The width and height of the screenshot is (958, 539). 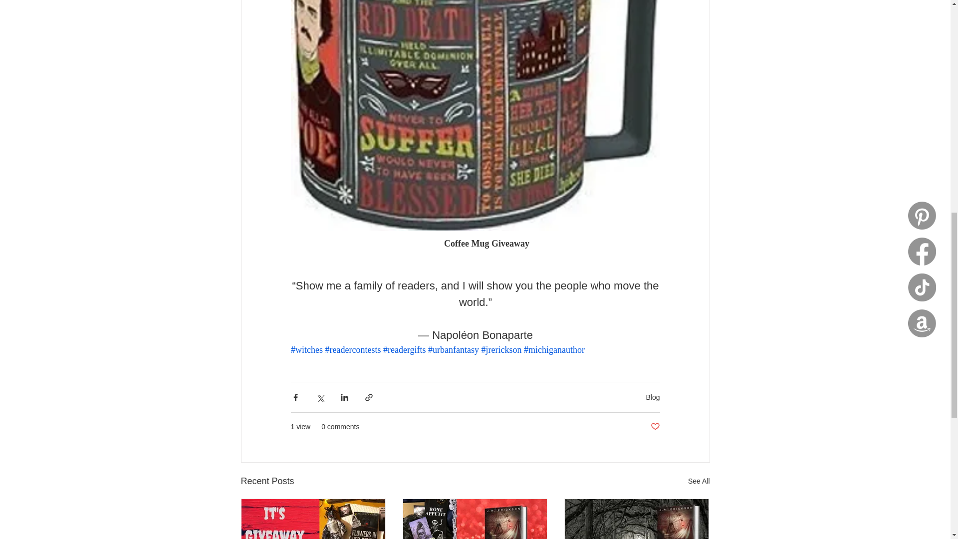 I want to click on See All, so click(x=699, y=481).